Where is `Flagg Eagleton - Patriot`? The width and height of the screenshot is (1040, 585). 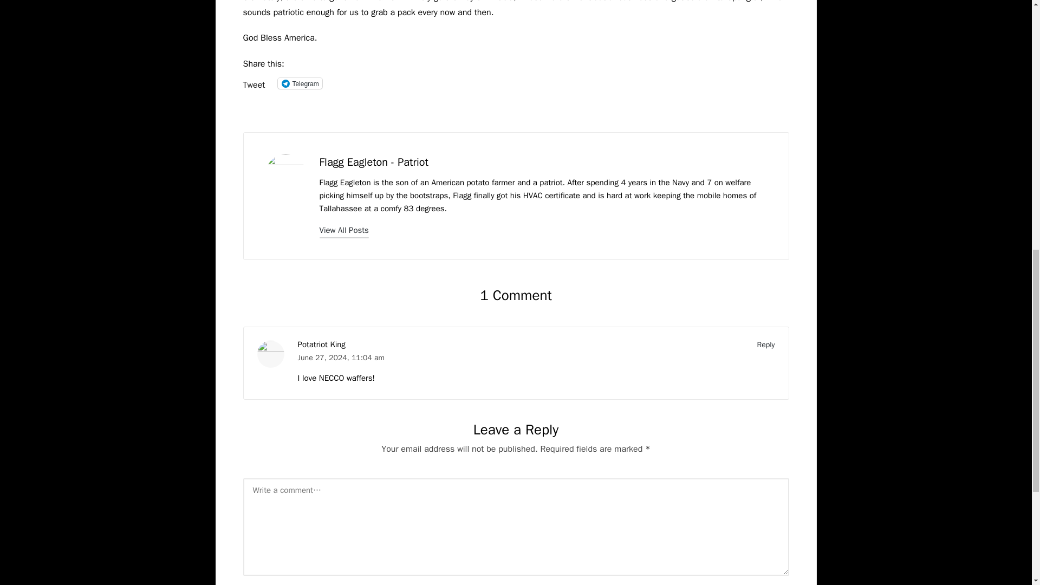
Flagg Eagleton - Patriot is located at coordinates (374, 162).